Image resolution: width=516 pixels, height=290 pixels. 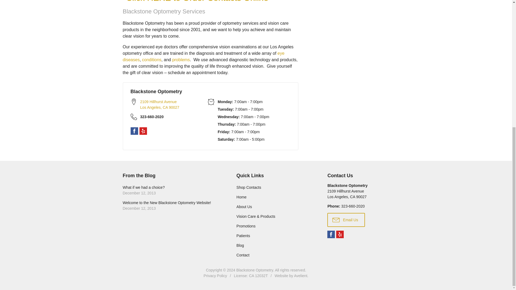 What do you see at coordinates (134, 131) in the screenshot?
I see `Go to our Facebook Page` at bounding box center [134, 131].